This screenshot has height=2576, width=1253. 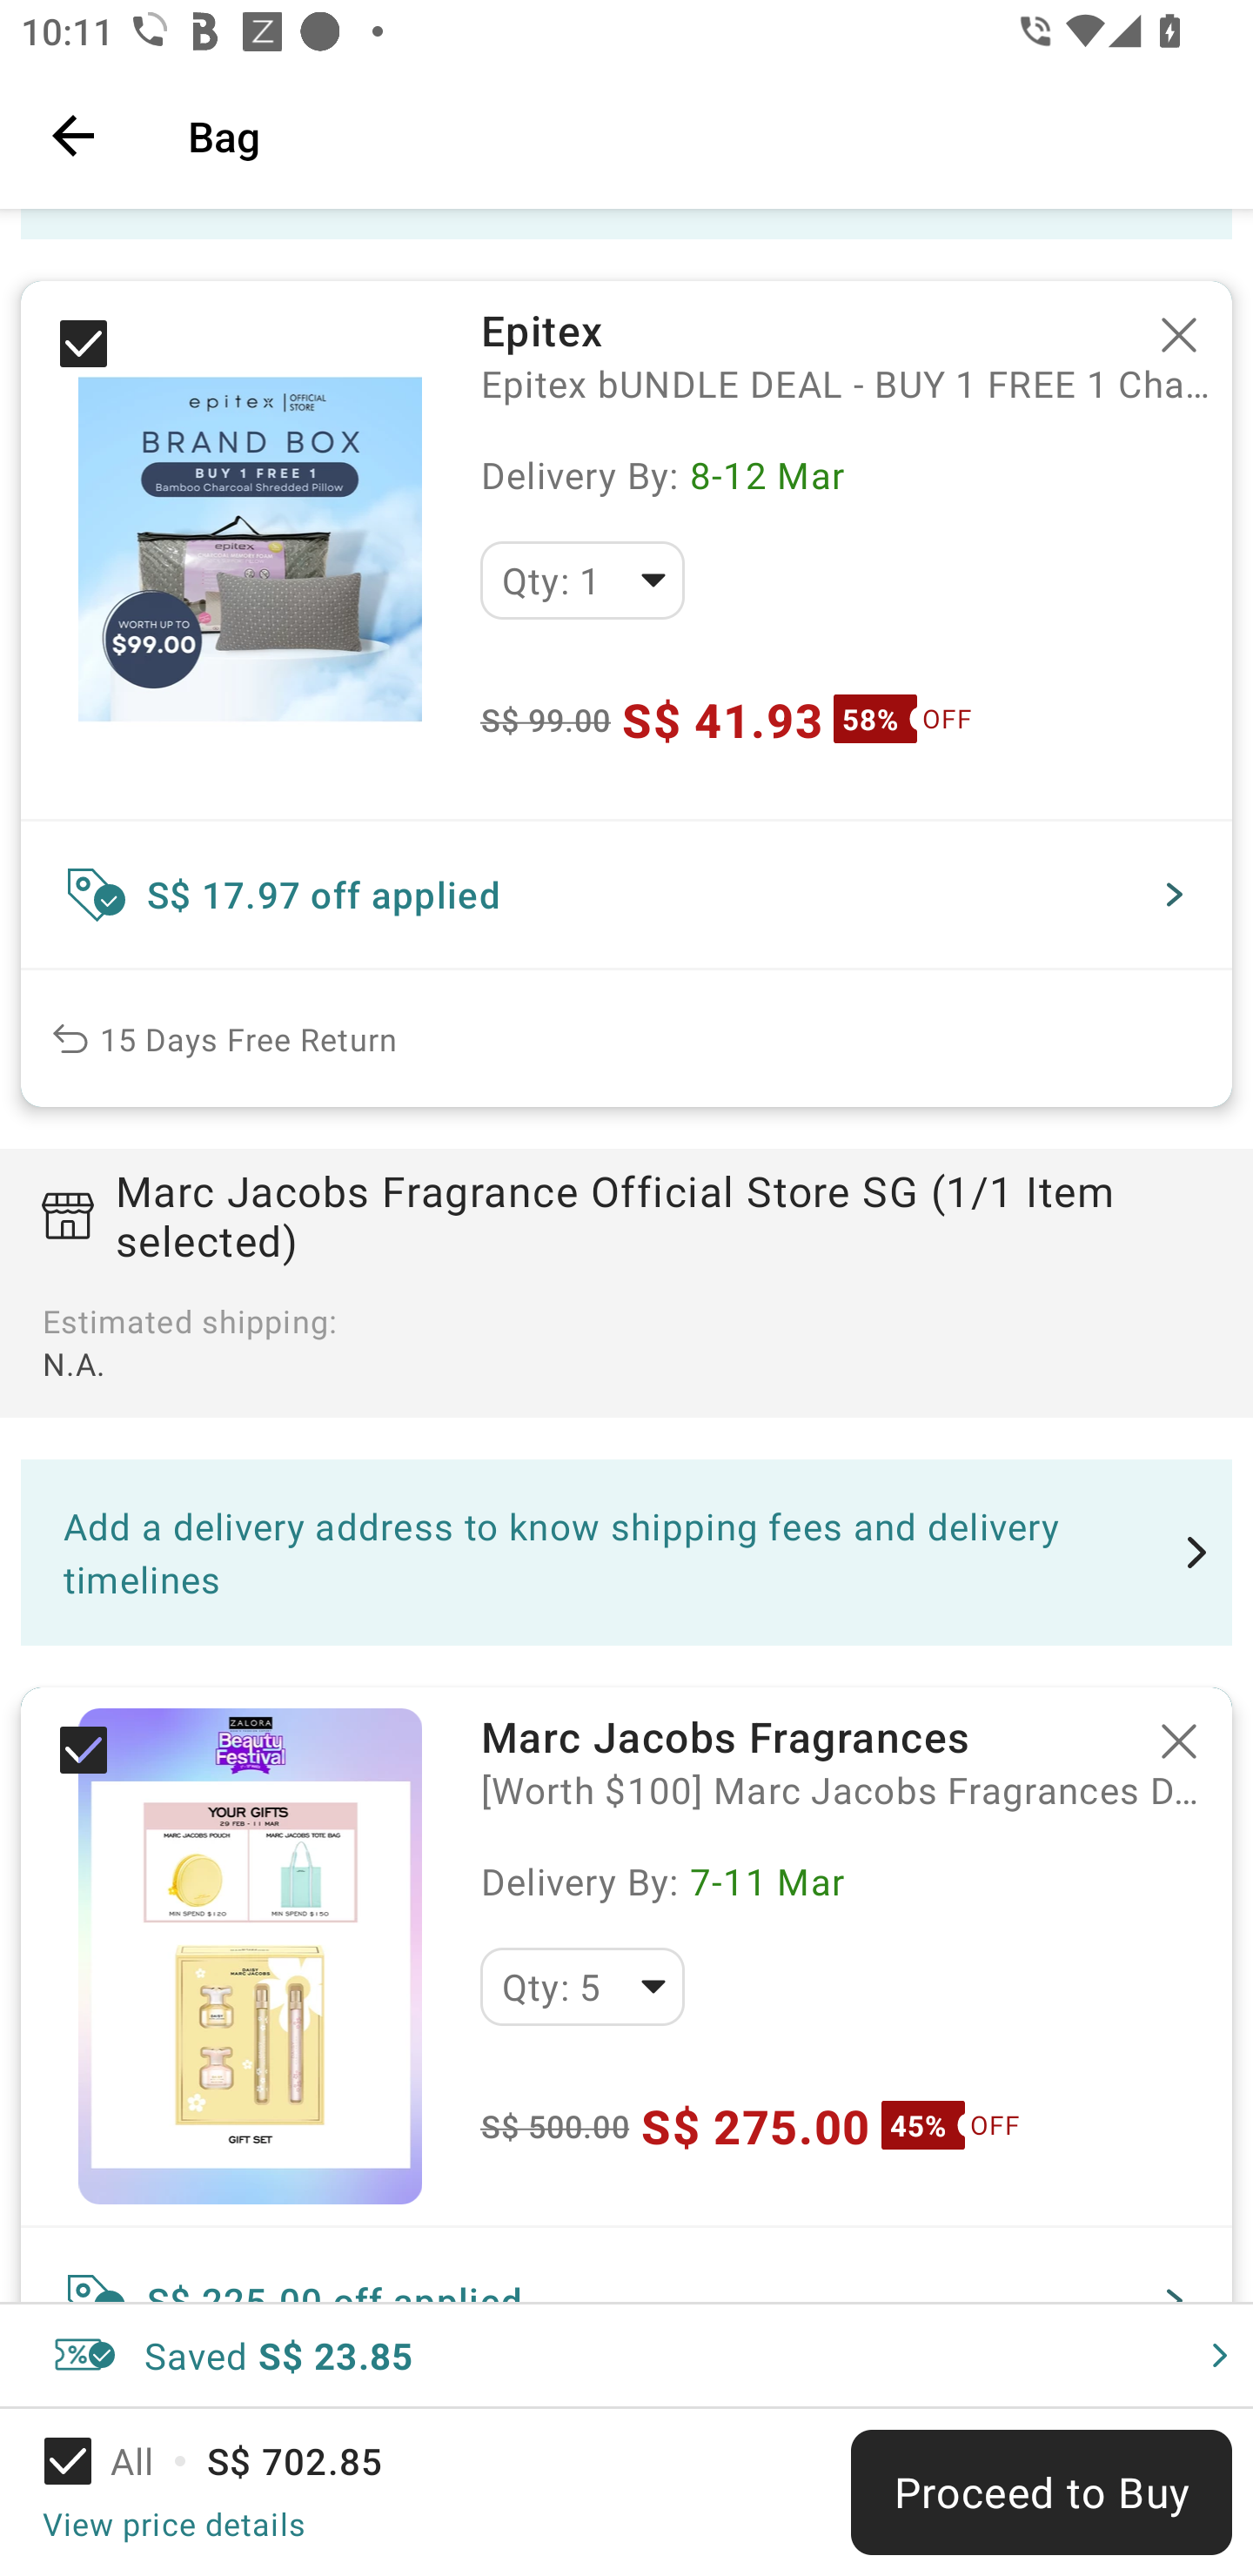 I want to click on All, so click(x=118, y=2461).